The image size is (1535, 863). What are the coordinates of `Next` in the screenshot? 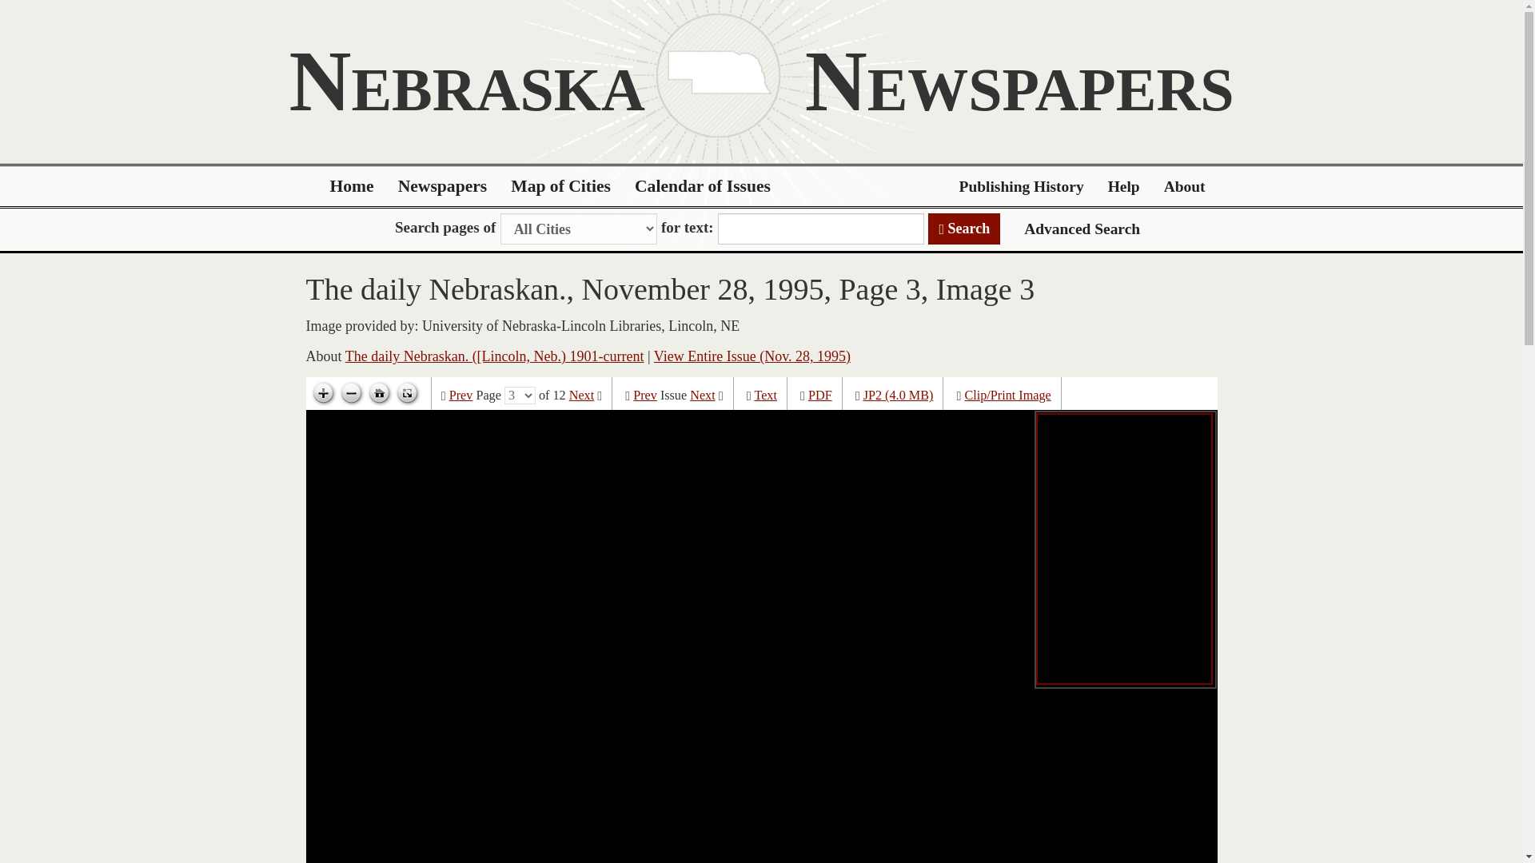 It's located at (582, 396).